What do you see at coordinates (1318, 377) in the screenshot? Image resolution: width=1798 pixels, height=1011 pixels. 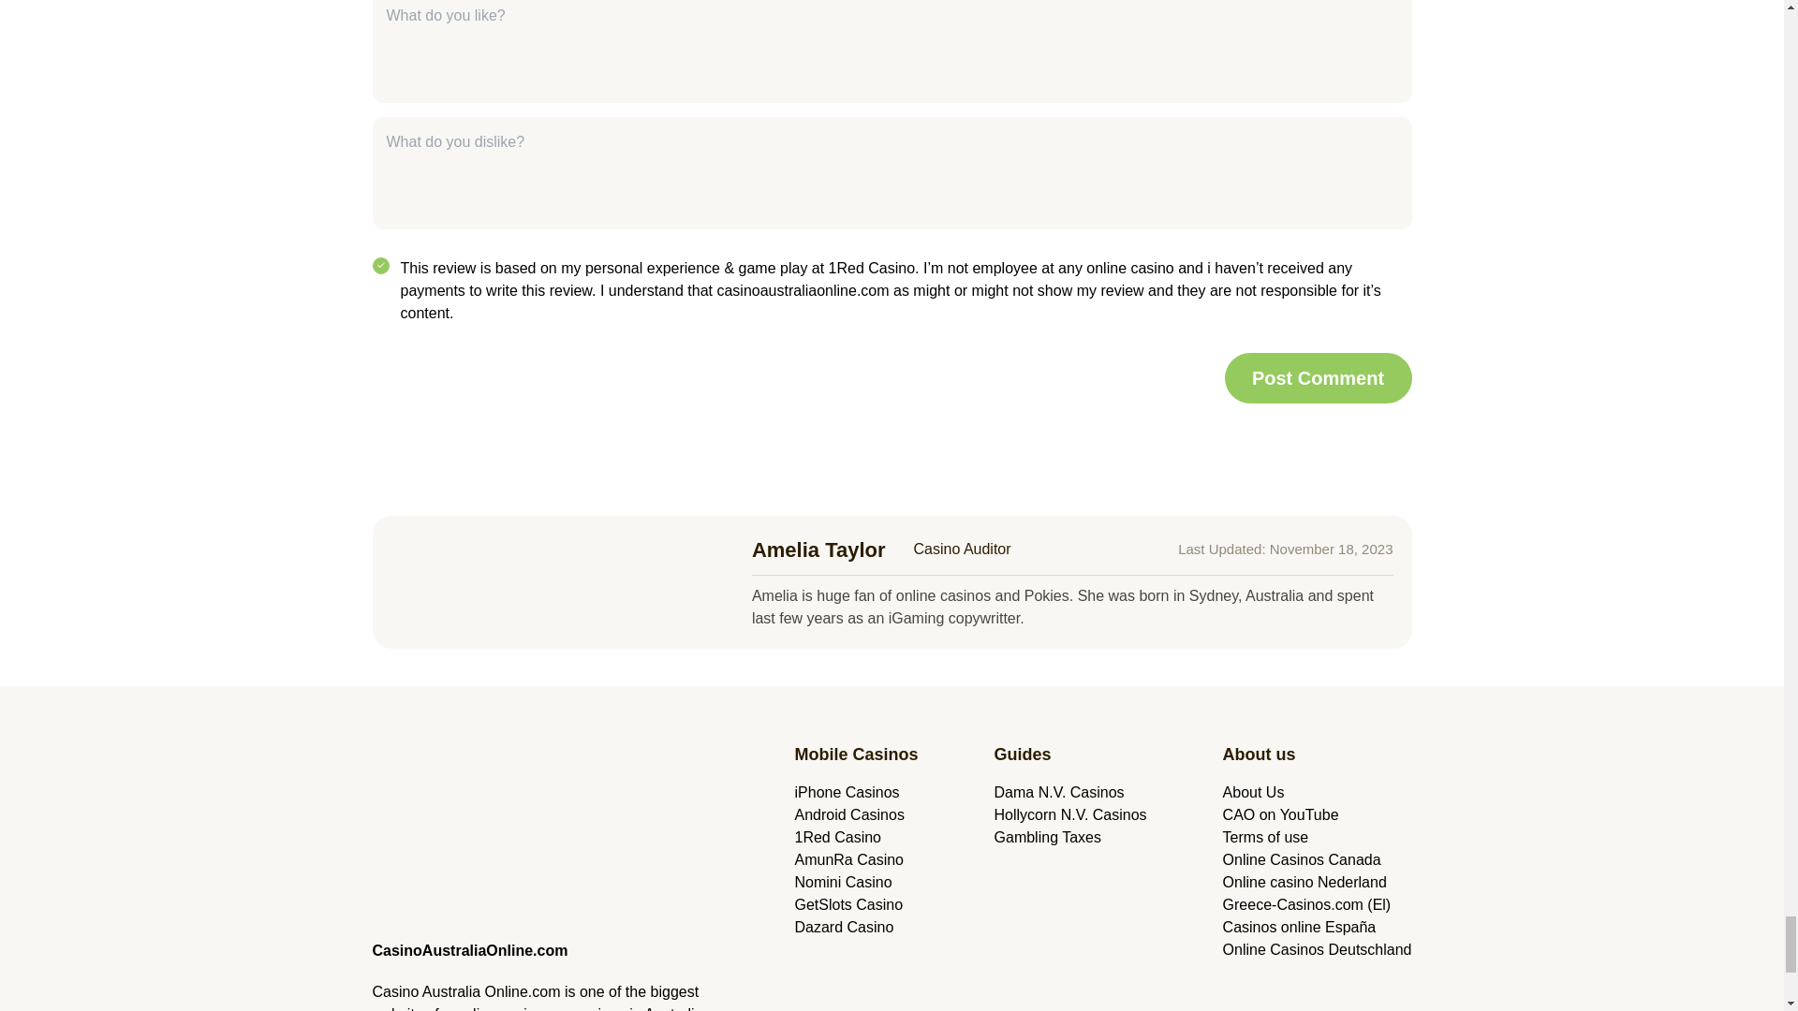 I see `Post Comment` at bounding box center [1318, 377].